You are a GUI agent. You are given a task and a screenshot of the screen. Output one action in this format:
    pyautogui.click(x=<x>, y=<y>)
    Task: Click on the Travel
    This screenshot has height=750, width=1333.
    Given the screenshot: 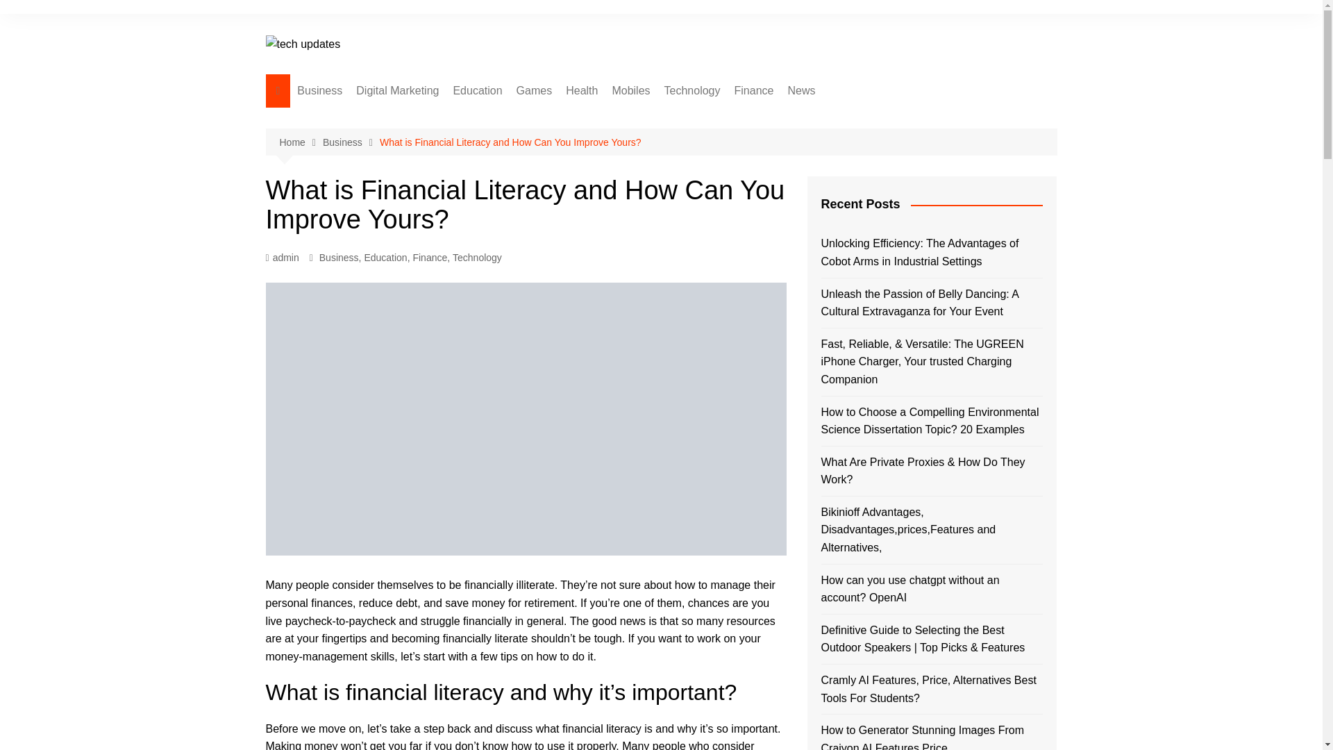 What is the action you would take?
    pyautogui.click(x=857, y=187)
    